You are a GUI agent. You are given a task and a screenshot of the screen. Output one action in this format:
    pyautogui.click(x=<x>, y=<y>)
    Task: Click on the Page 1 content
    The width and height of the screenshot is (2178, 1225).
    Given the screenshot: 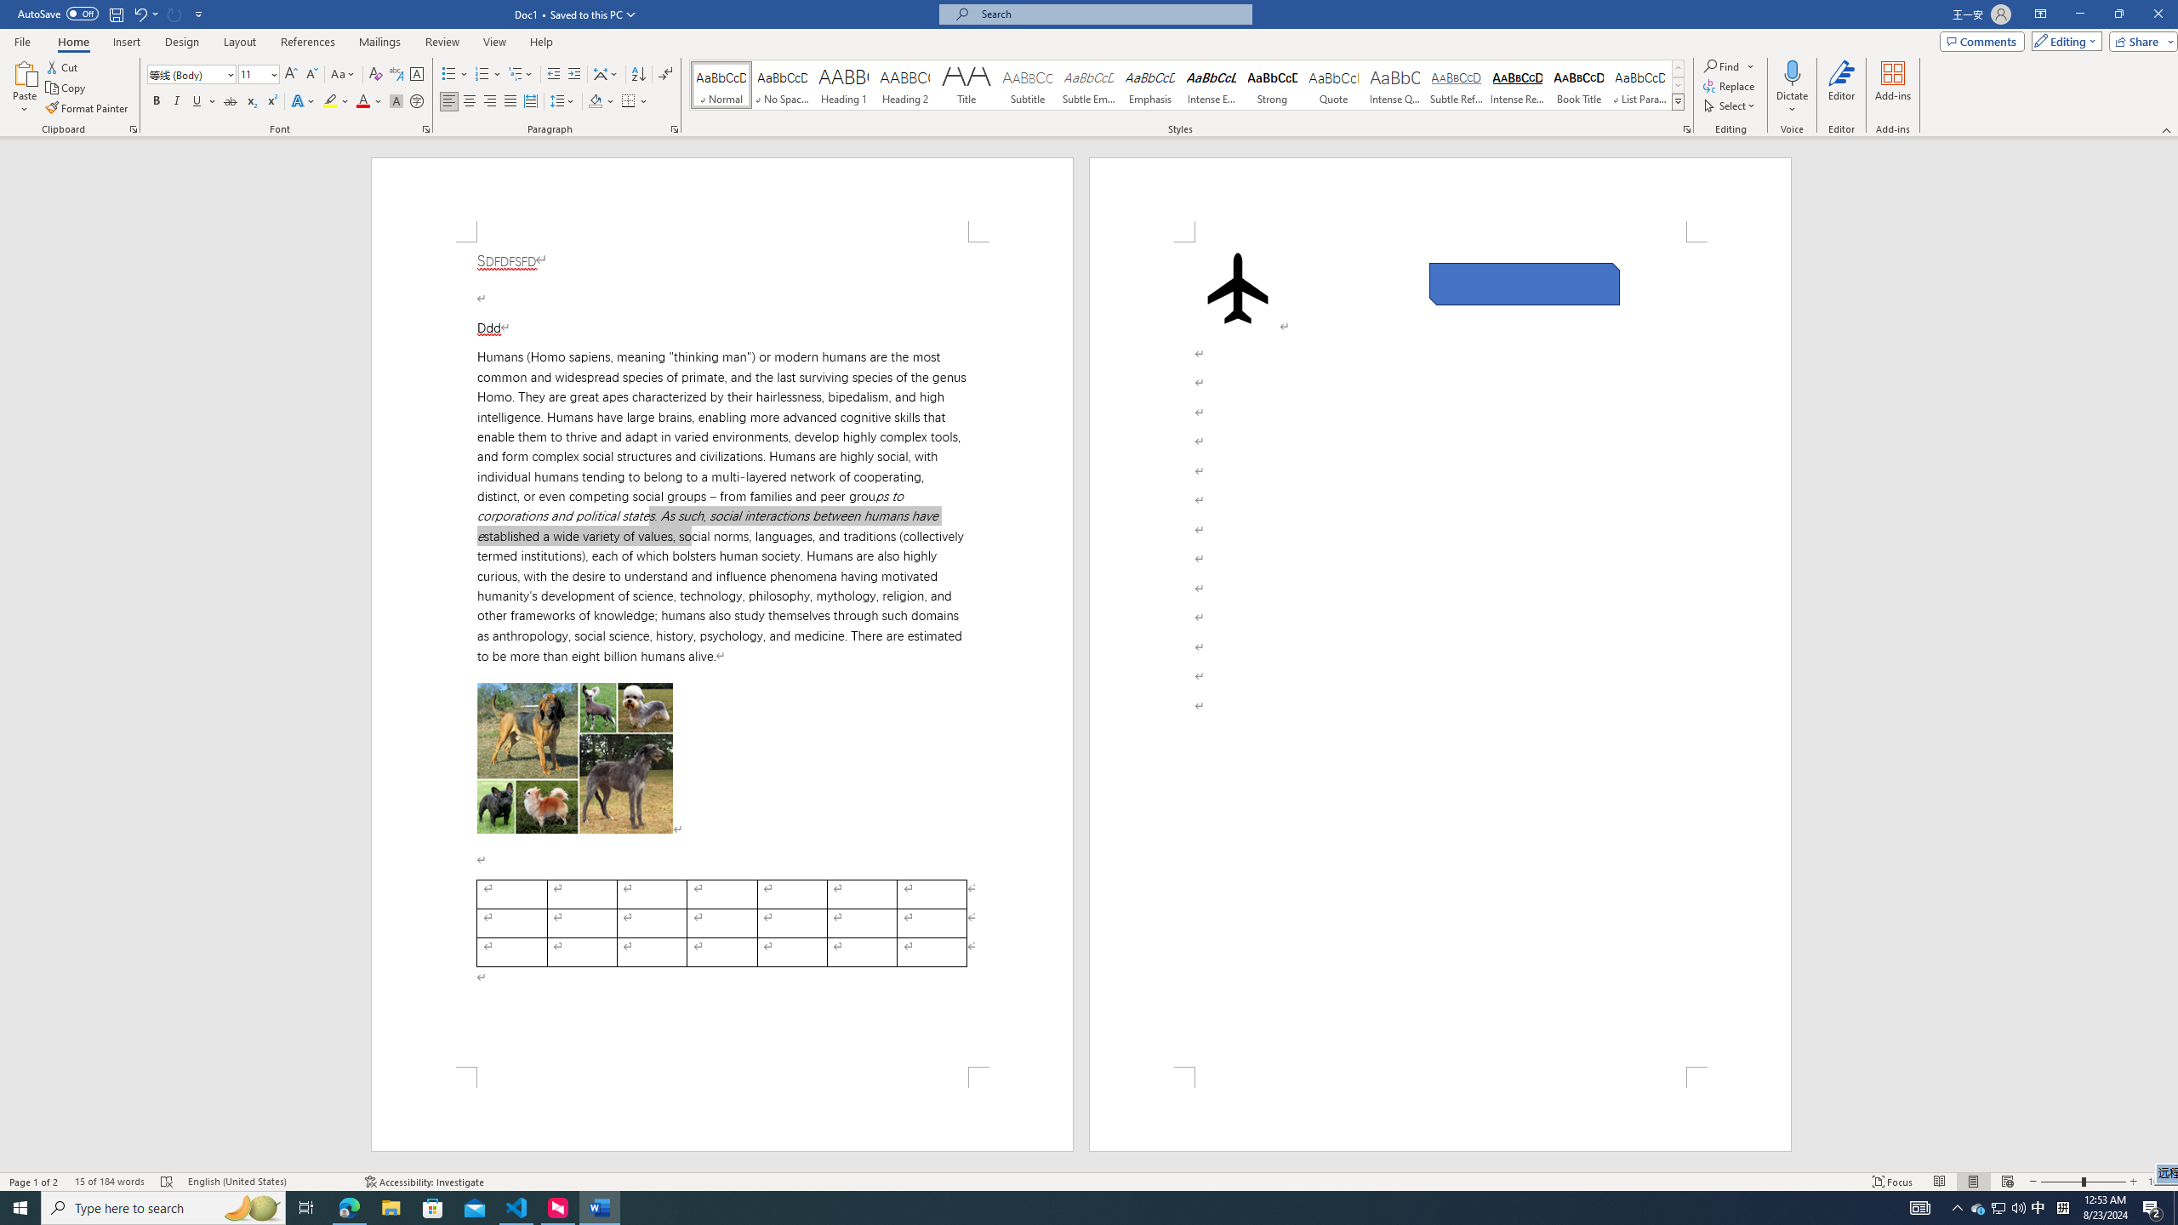 What is the action you would take?
    pyautogui.click(x=721, y=655)
    